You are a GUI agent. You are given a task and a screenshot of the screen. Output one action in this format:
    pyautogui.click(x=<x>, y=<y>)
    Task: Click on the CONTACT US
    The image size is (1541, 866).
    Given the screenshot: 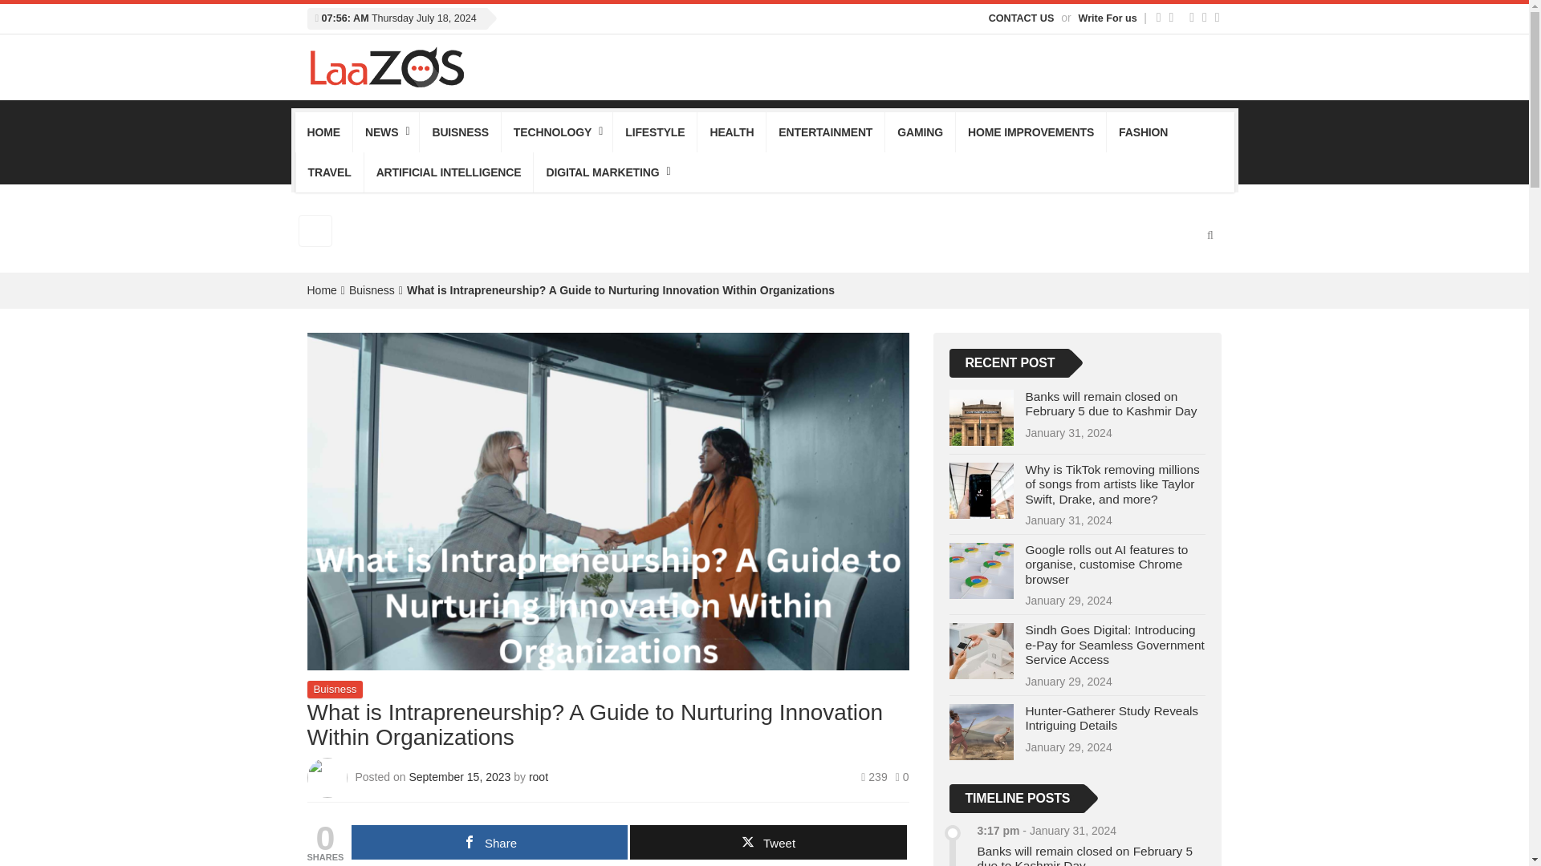 What is the action you would take?
    pyautogui.click(x=1021, y=18)
    